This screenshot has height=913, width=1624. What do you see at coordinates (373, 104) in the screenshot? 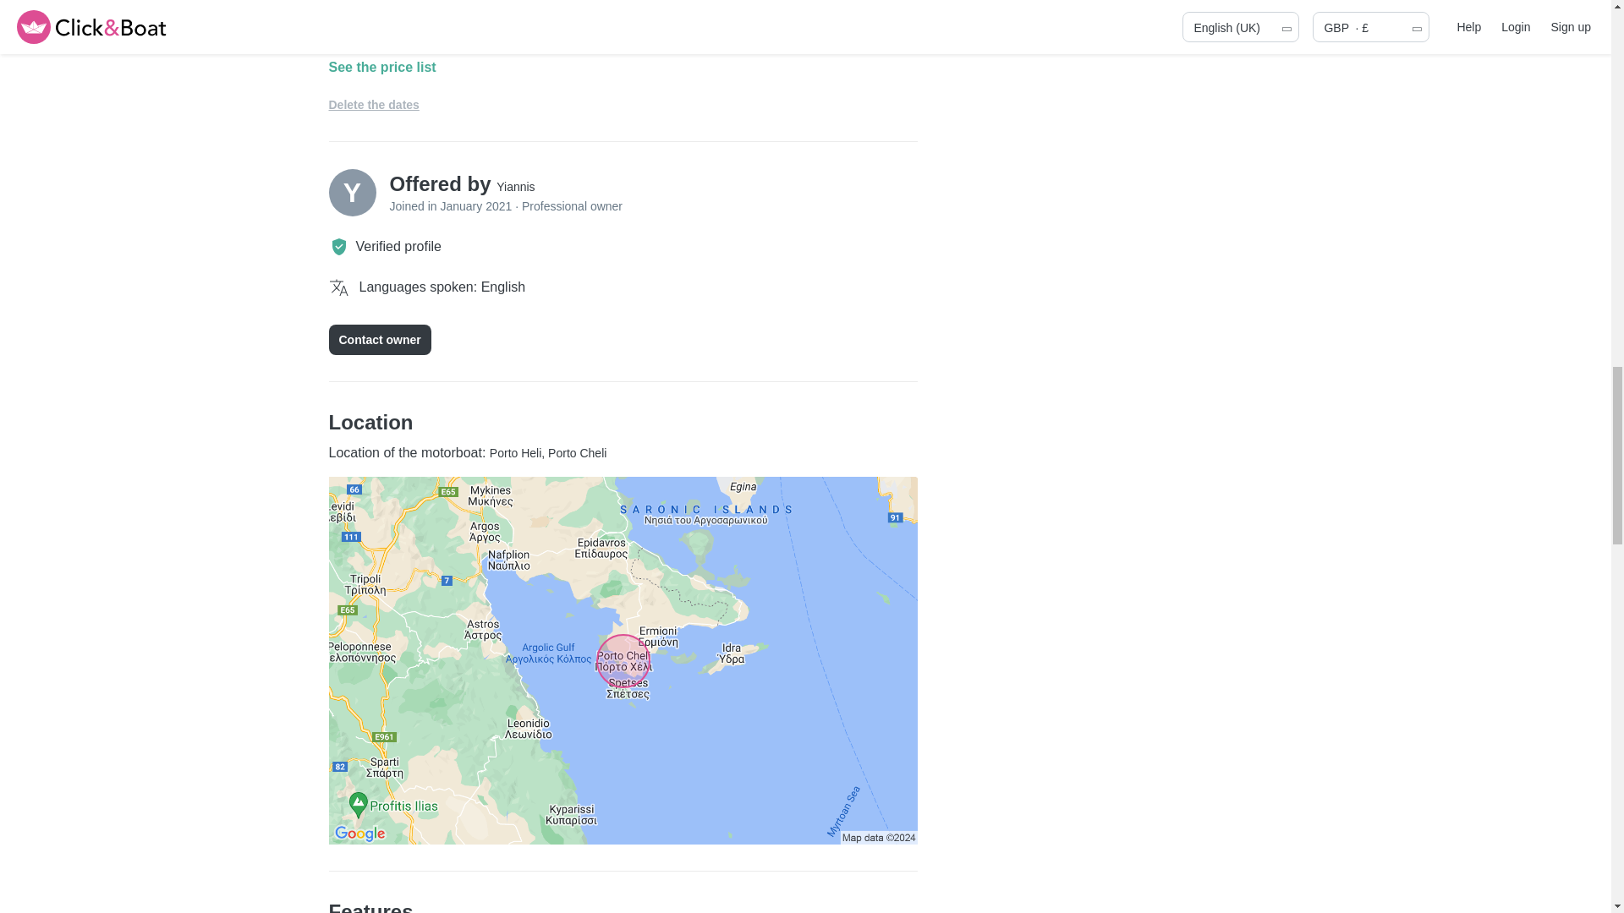
I see `Delete the dates` at bounding box center [373, 104].